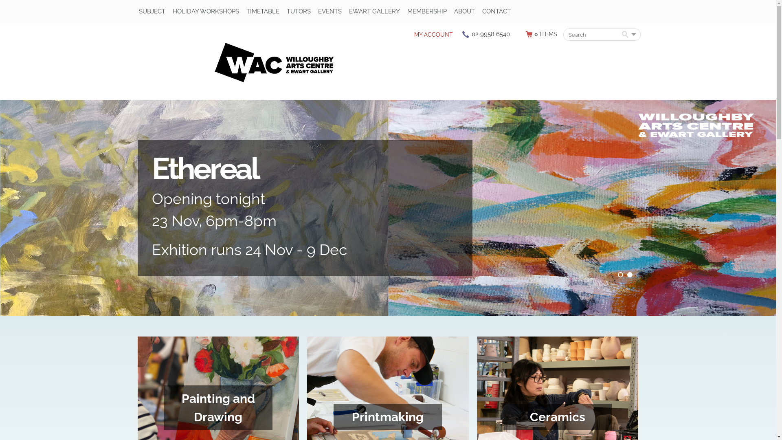 This screenshot has width=782, height=440. What do you see at coordinates (433, 35) in the screenshot?
I see `MY ACCOUNT` at bounding box center [433, 35].